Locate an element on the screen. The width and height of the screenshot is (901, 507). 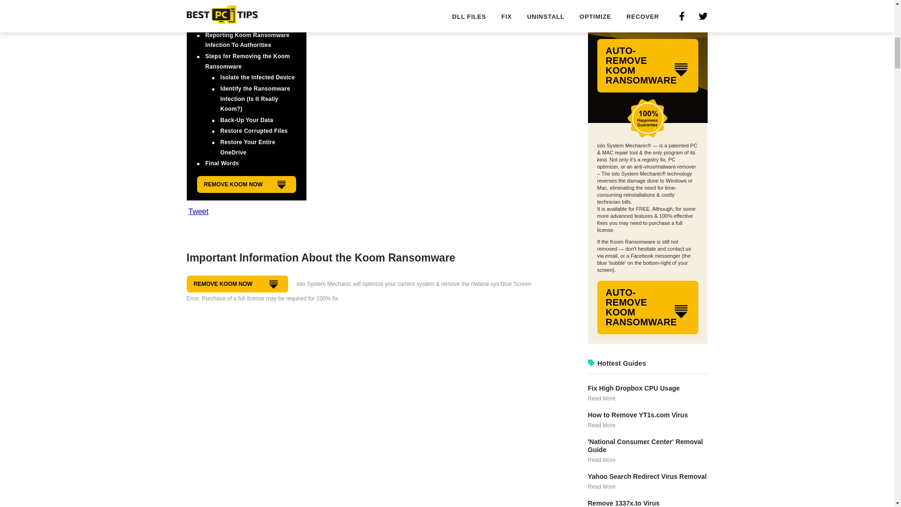
Important Reminder and File Recovery is located at coordinates (254, 19).